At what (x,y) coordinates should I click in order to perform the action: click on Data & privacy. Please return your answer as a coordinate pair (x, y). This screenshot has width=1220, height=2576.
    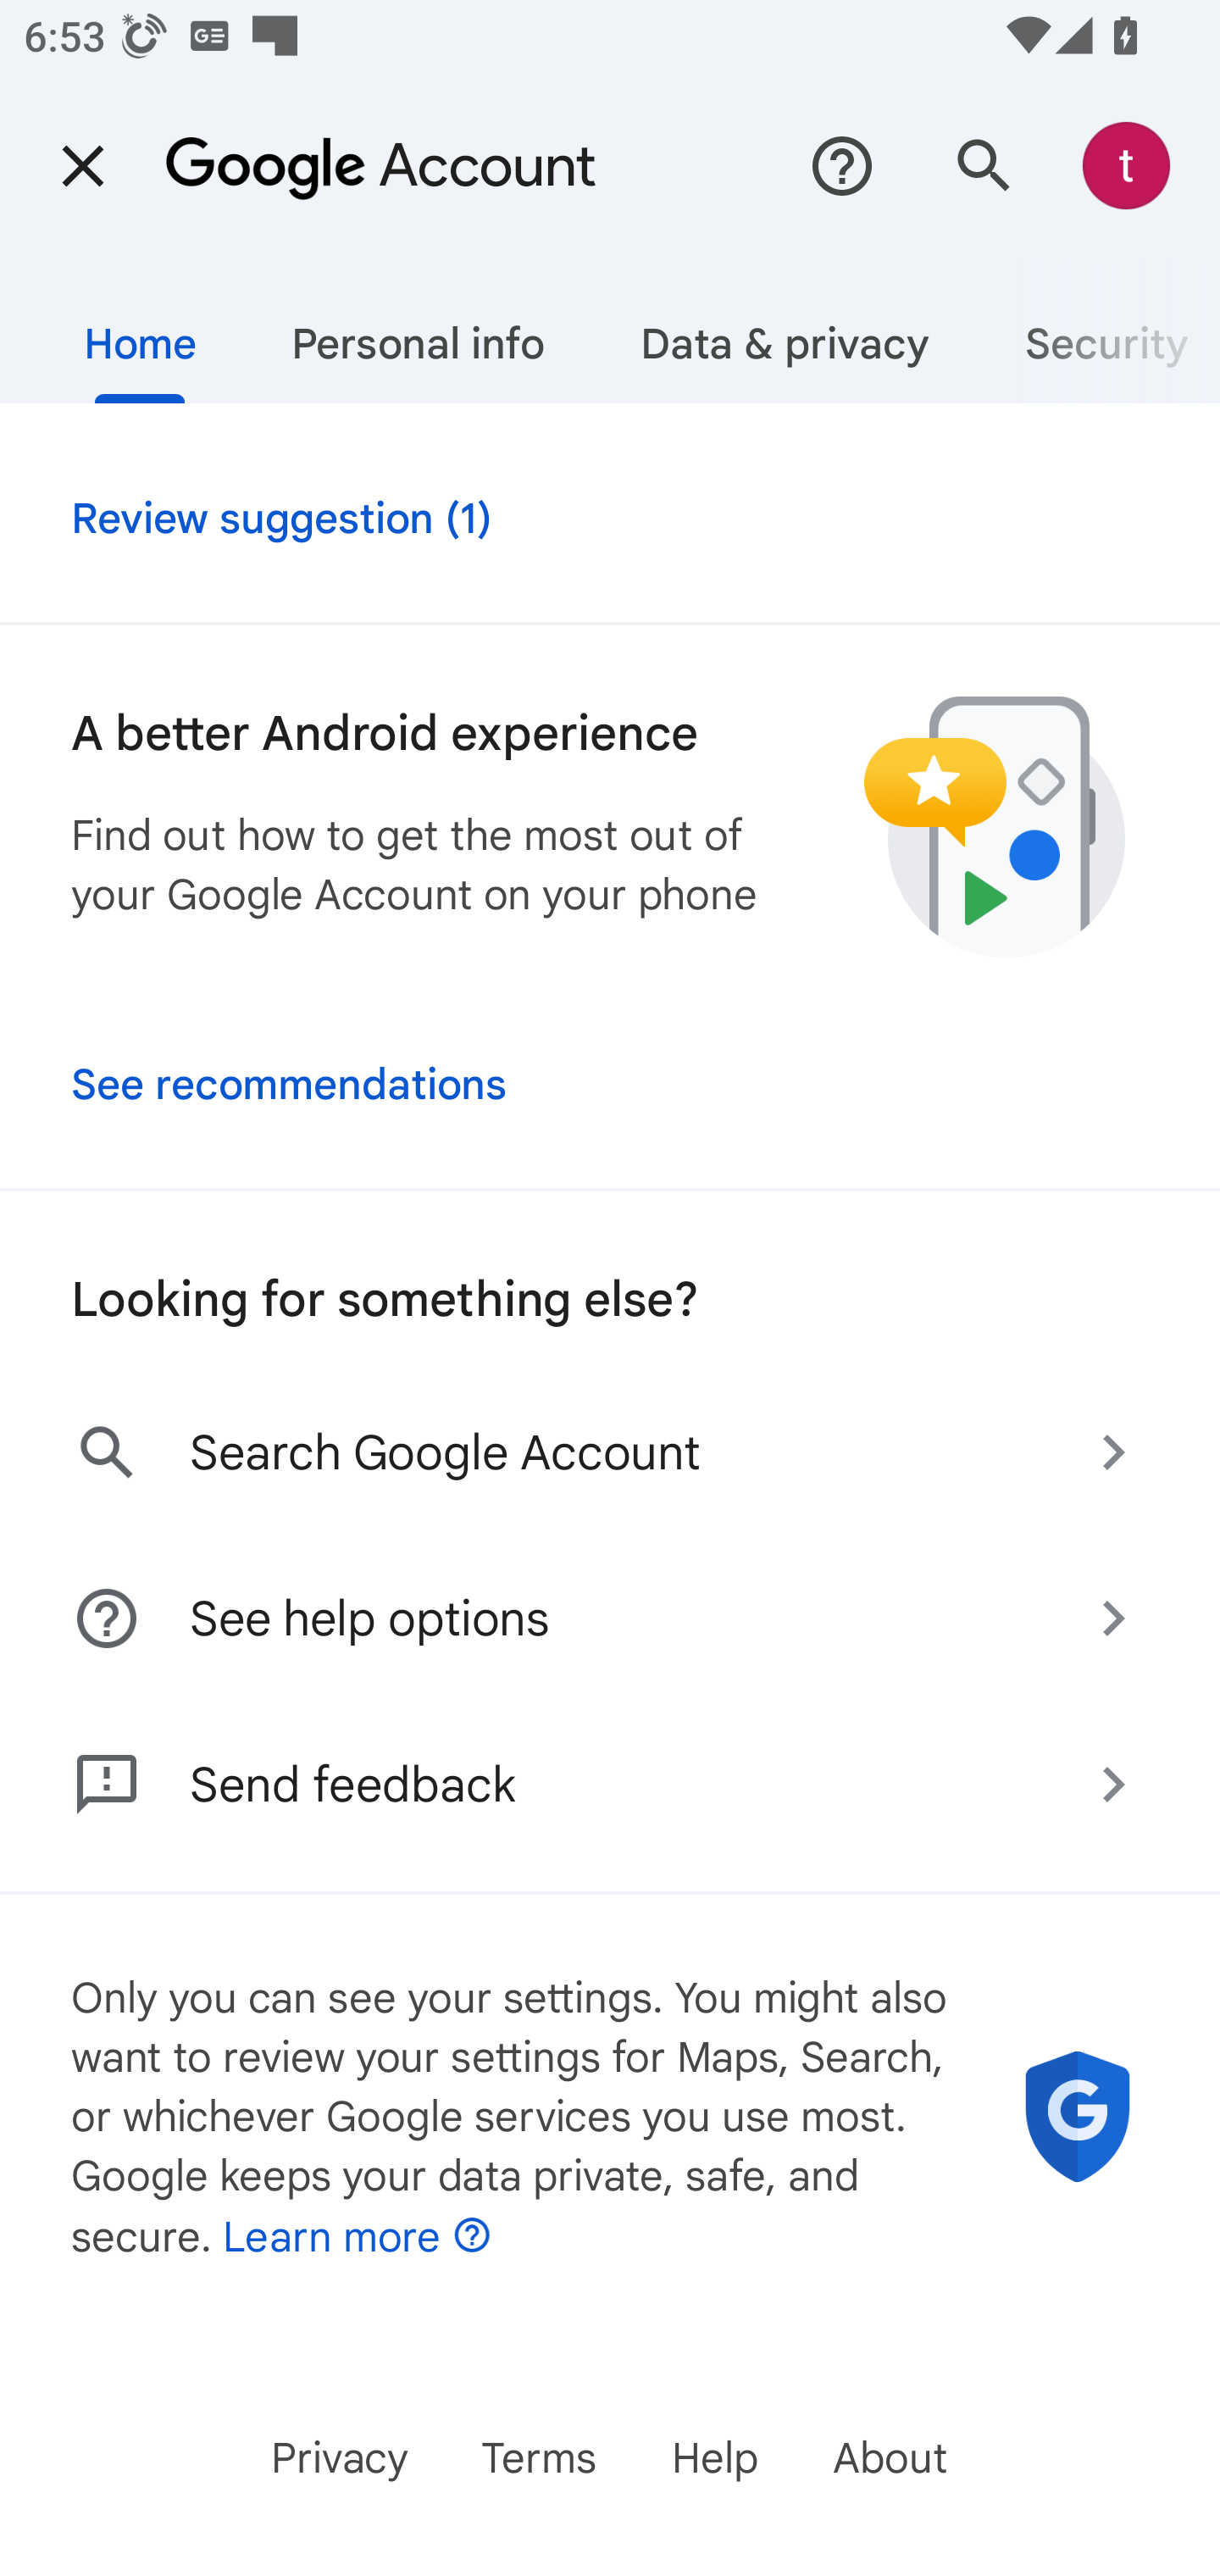
    Looking at the image, I should click on (785, 332).